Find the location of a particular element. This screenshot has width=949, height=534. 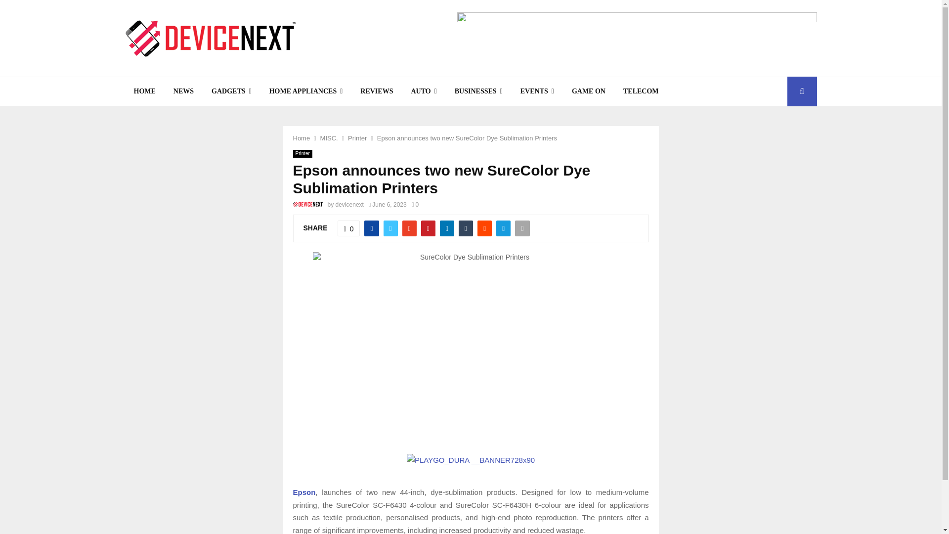

AUTO is located at coordinates (423, 91).